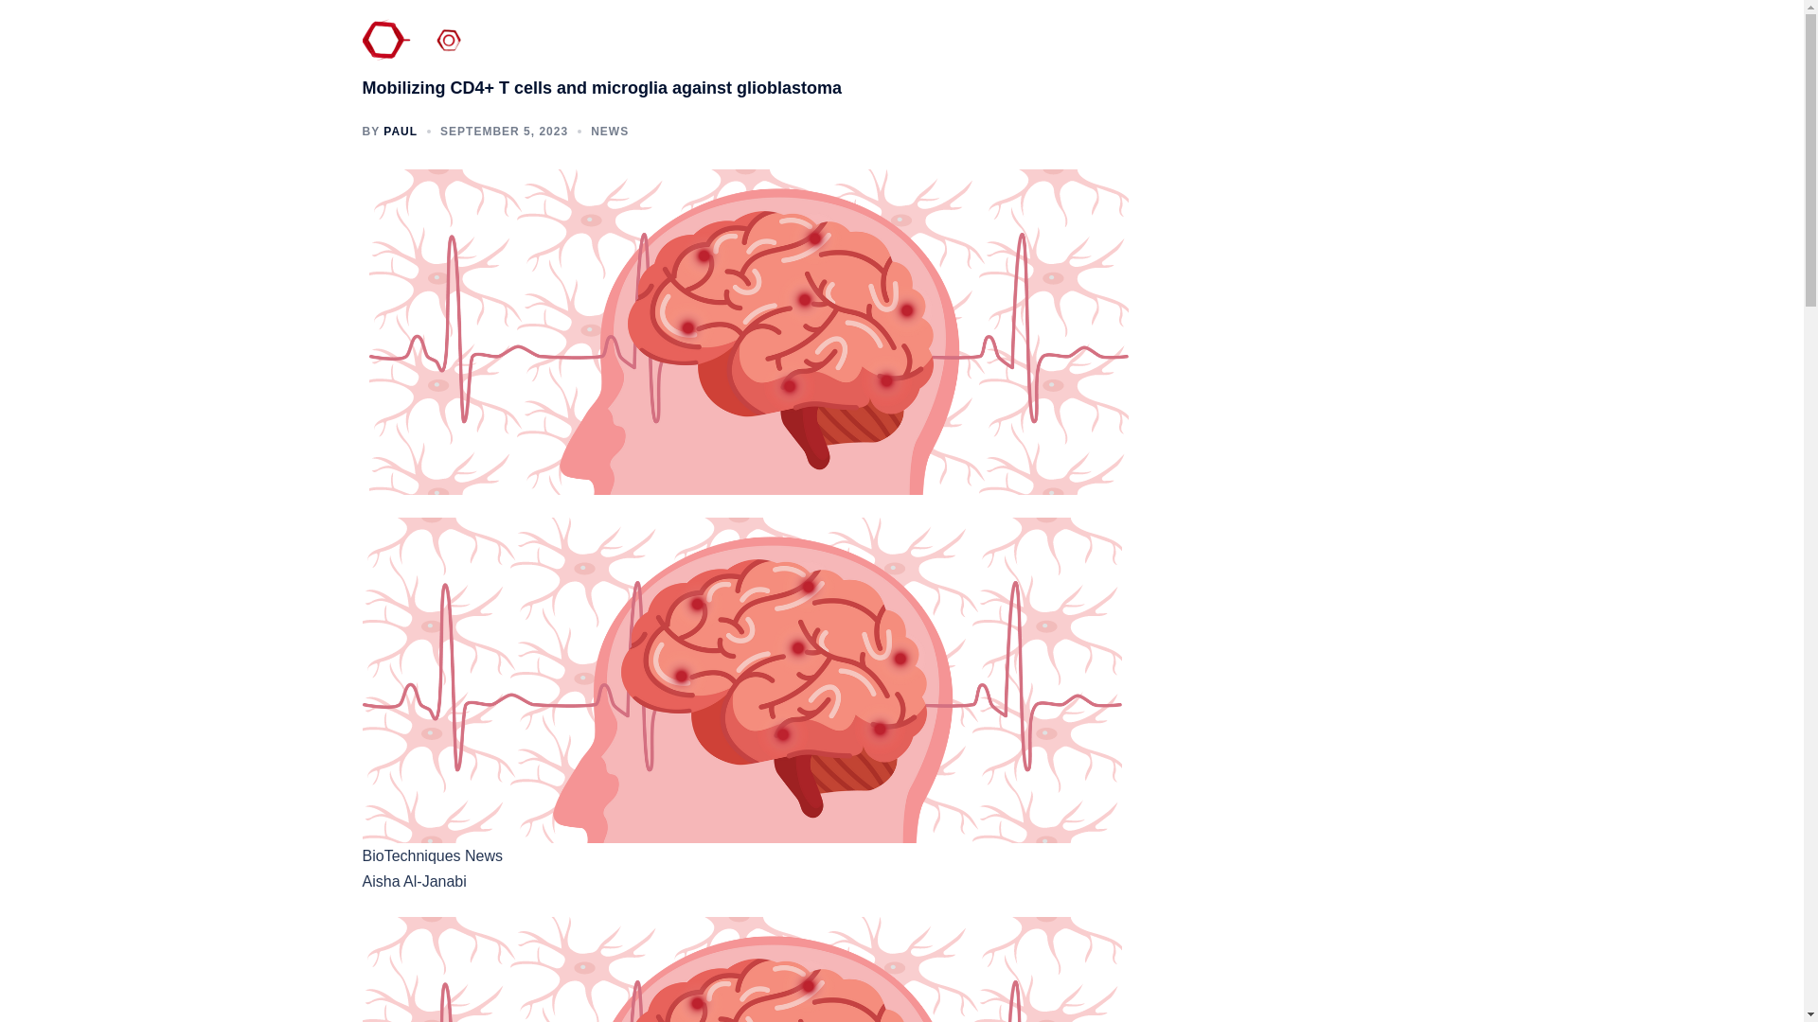 This screenshot has width=1818, height=1022. Describe the element at coordinates (1025, 46) in the screenshot. I see `About` at that location.